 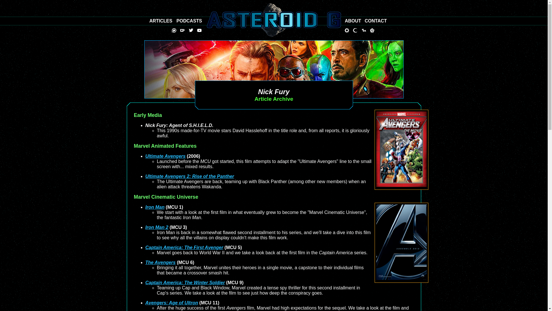 What do you see at coordinates (157, 227) in the screenshot?
I see `Iron Man 2` at bounding box center [157, 227].